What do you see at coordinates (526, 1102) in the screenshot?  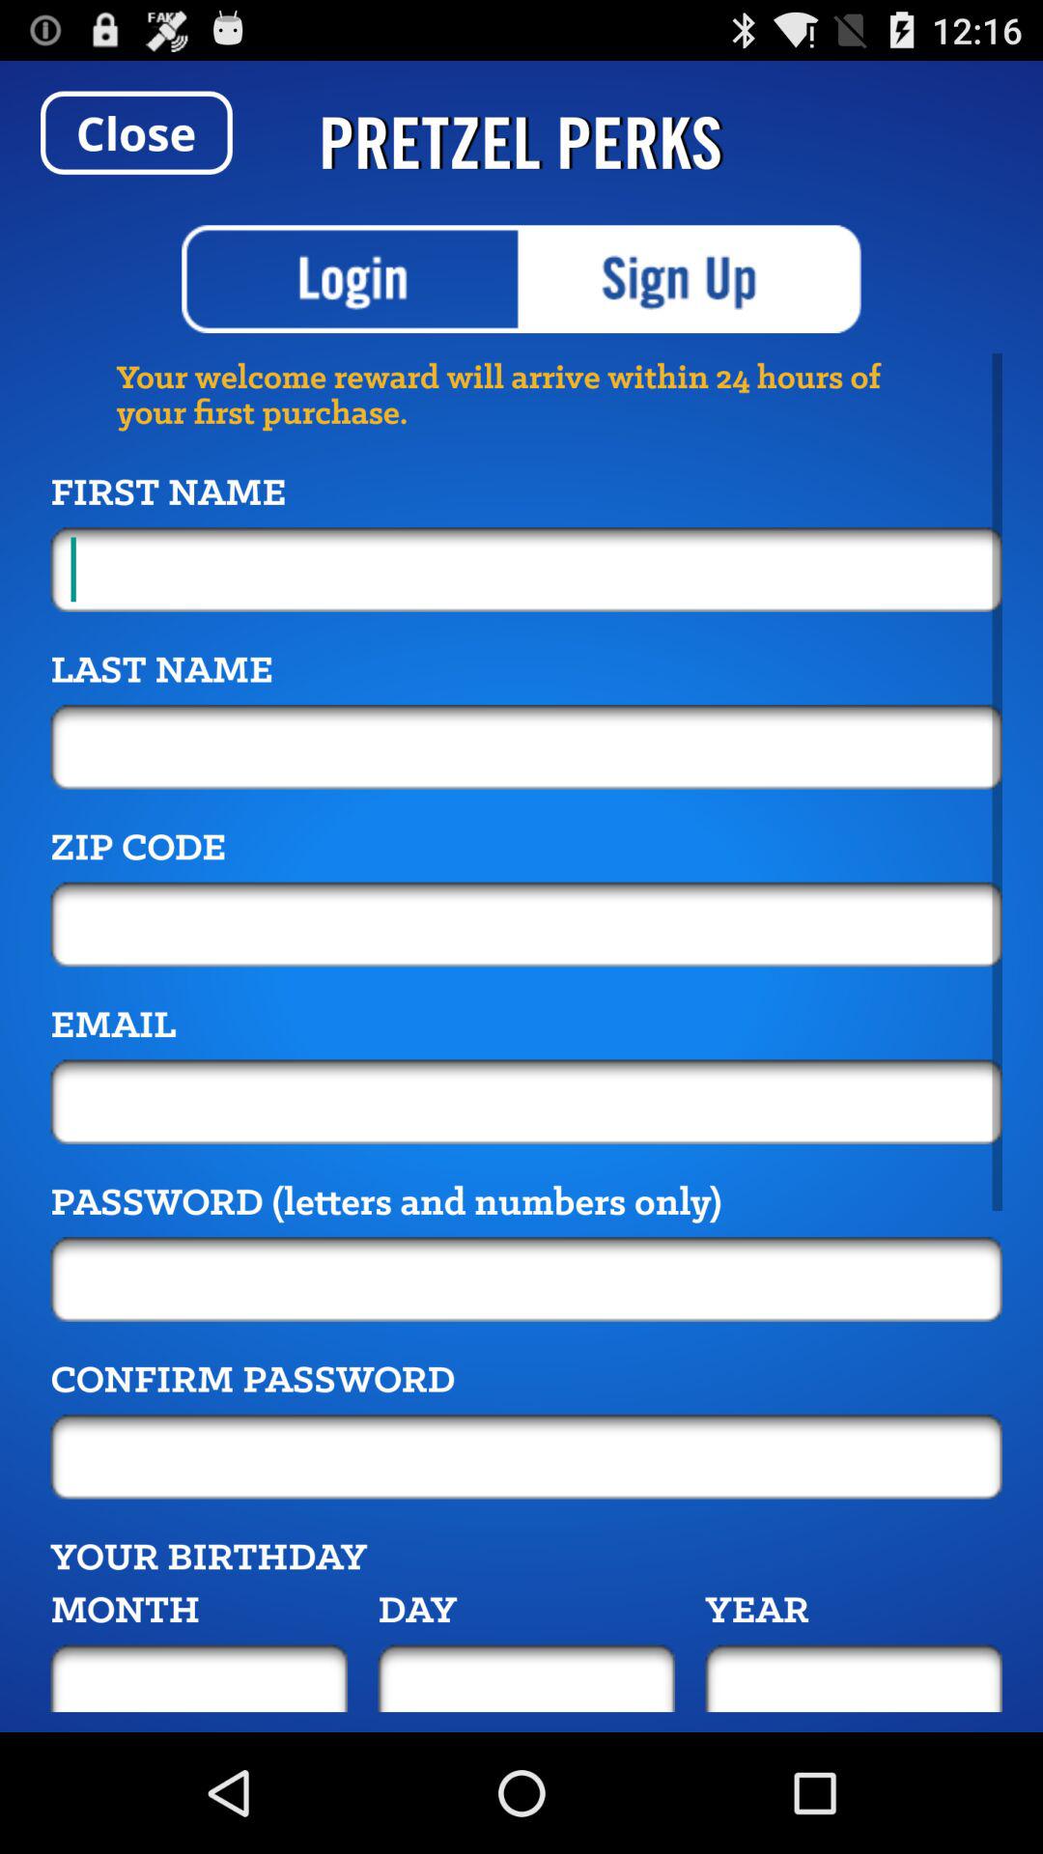 I see `add email` at bounding box center [526, 1102].